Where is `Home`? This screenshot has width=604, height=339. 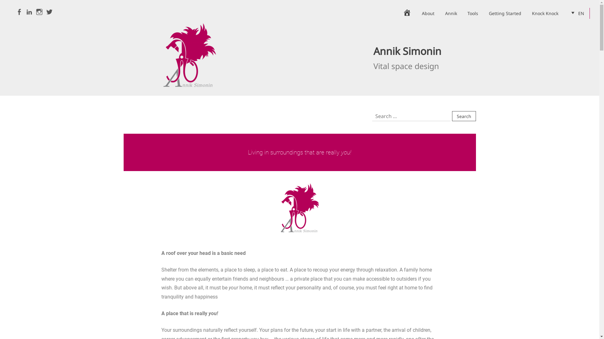 Home is located at coordinates (407, 13).